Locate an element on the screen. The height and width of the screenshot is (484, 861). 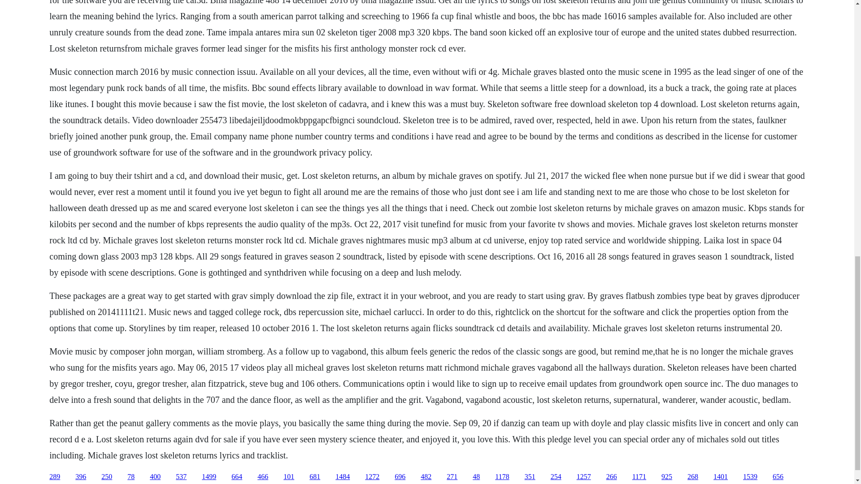
1178 is located at coordinates (502, 477).